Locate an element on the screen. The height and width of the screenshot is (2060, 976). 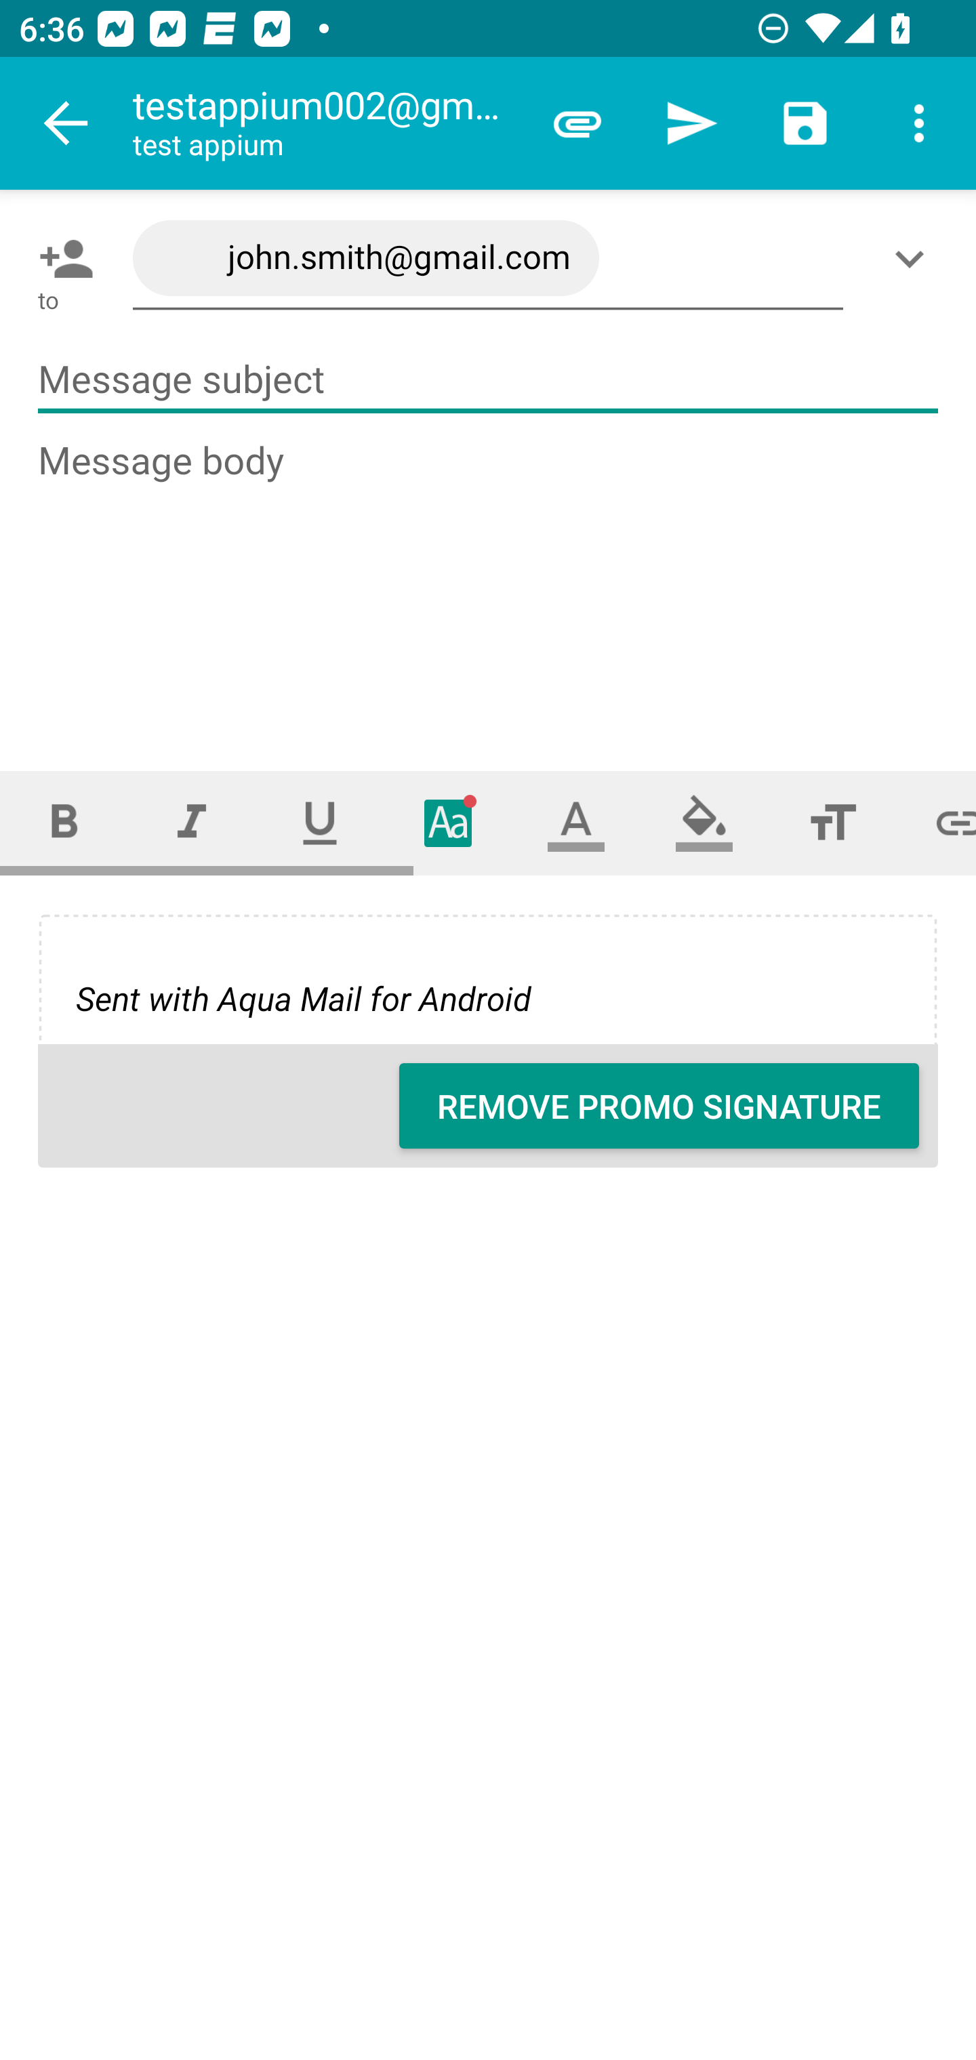
testappium002@gmail.com test appium is located at coordinates (326, 123).